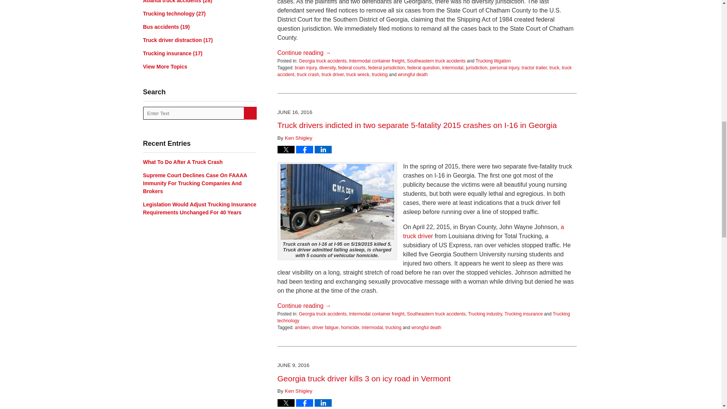 Image resolution: width=727 pixels, height=409 pixels. I want to click on View all posts in Intermodal container freight, so click(376, 61).